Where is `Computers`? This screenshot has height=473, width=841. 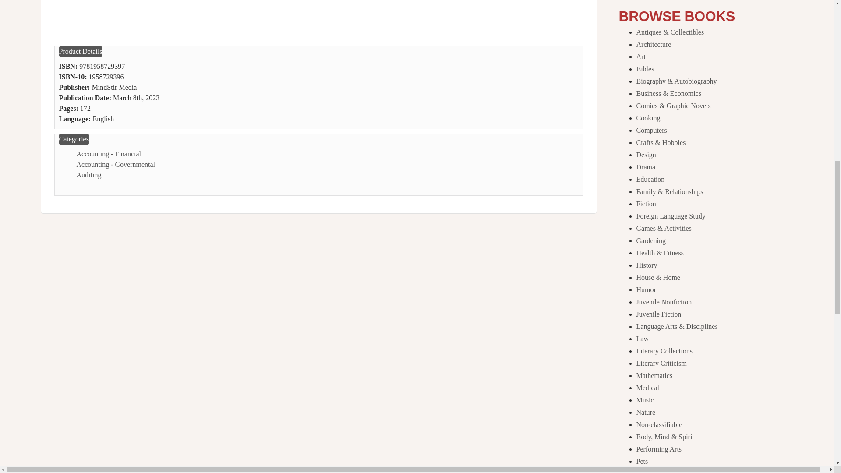 Computers is located at coordinates (651, 130).